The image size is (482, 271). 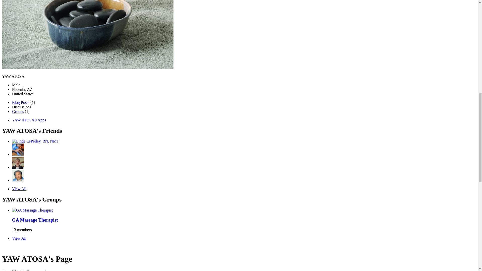 I want to click on GA Massage Therapist, so click(x=35, y=220).